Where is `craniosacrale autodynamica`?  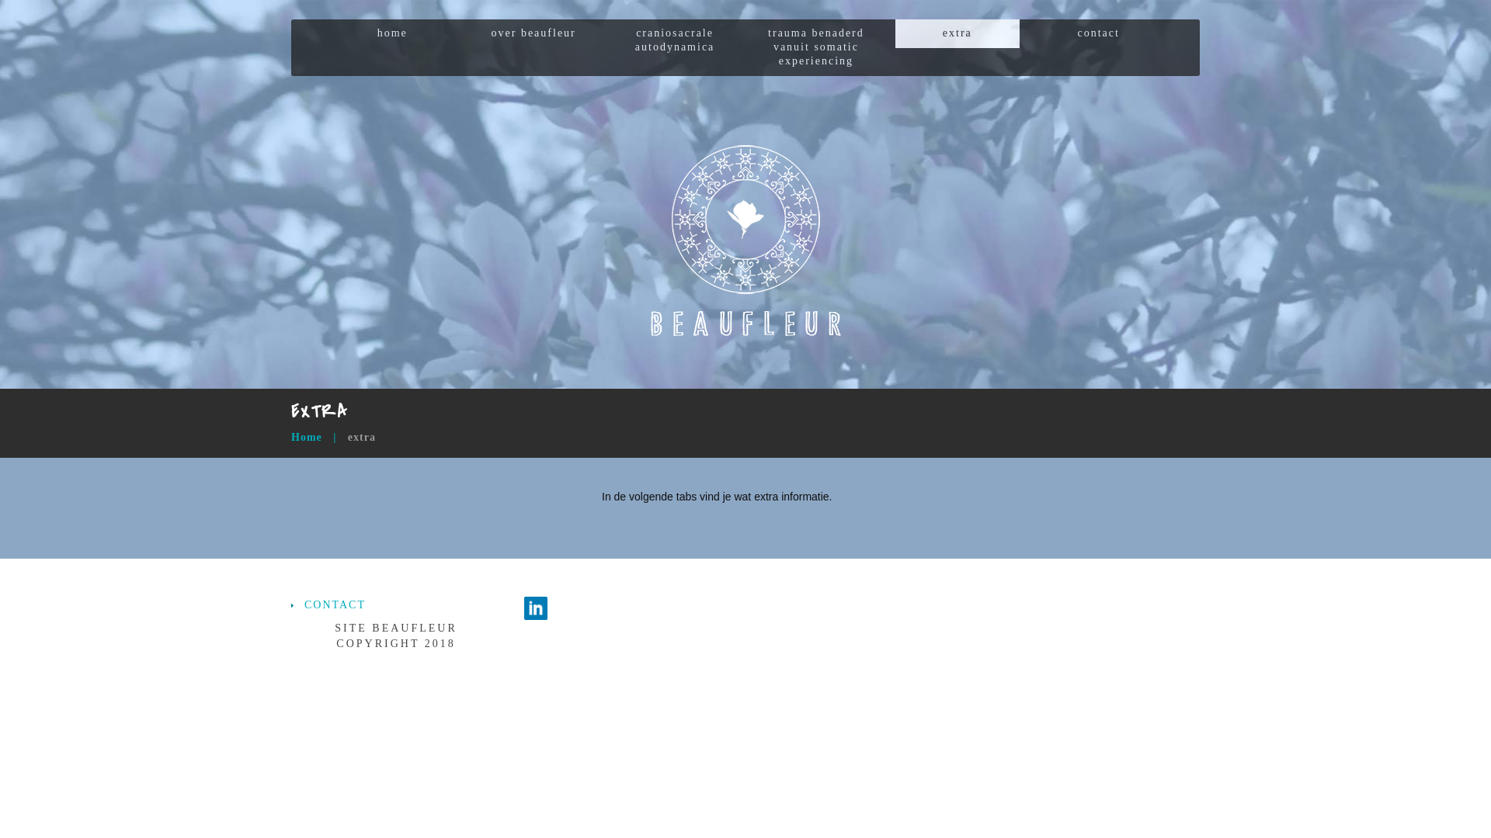
craniosacrale autodynamica is located at coordinates (675, 40).